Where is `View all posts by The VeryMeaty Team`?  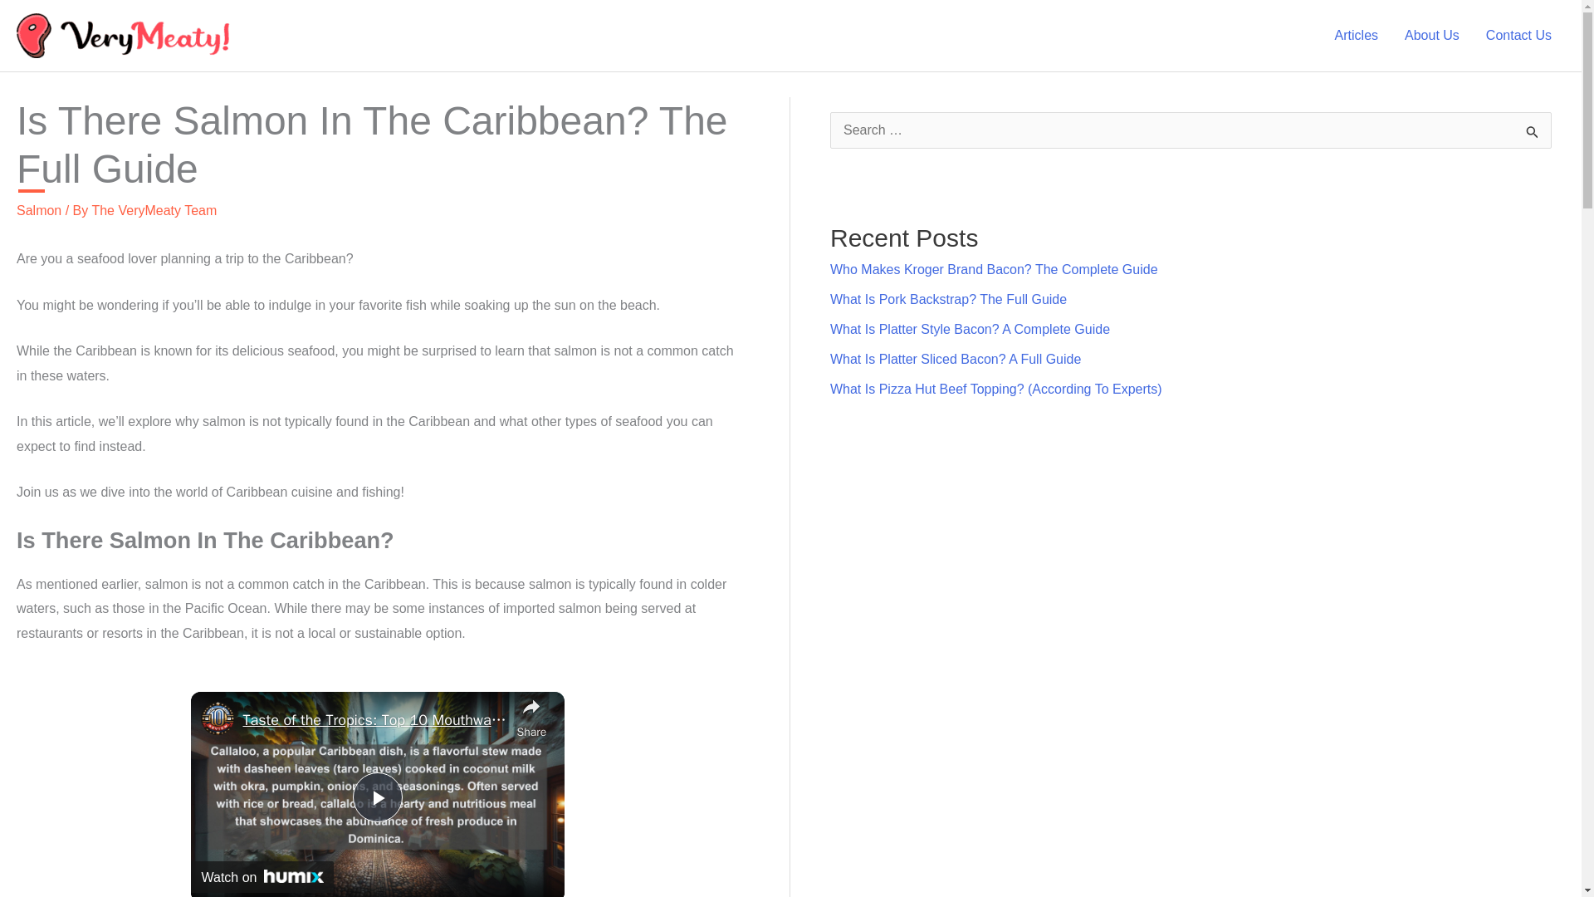 View all posts by The VeryMeaty Team is located at coordinates (154, 211).